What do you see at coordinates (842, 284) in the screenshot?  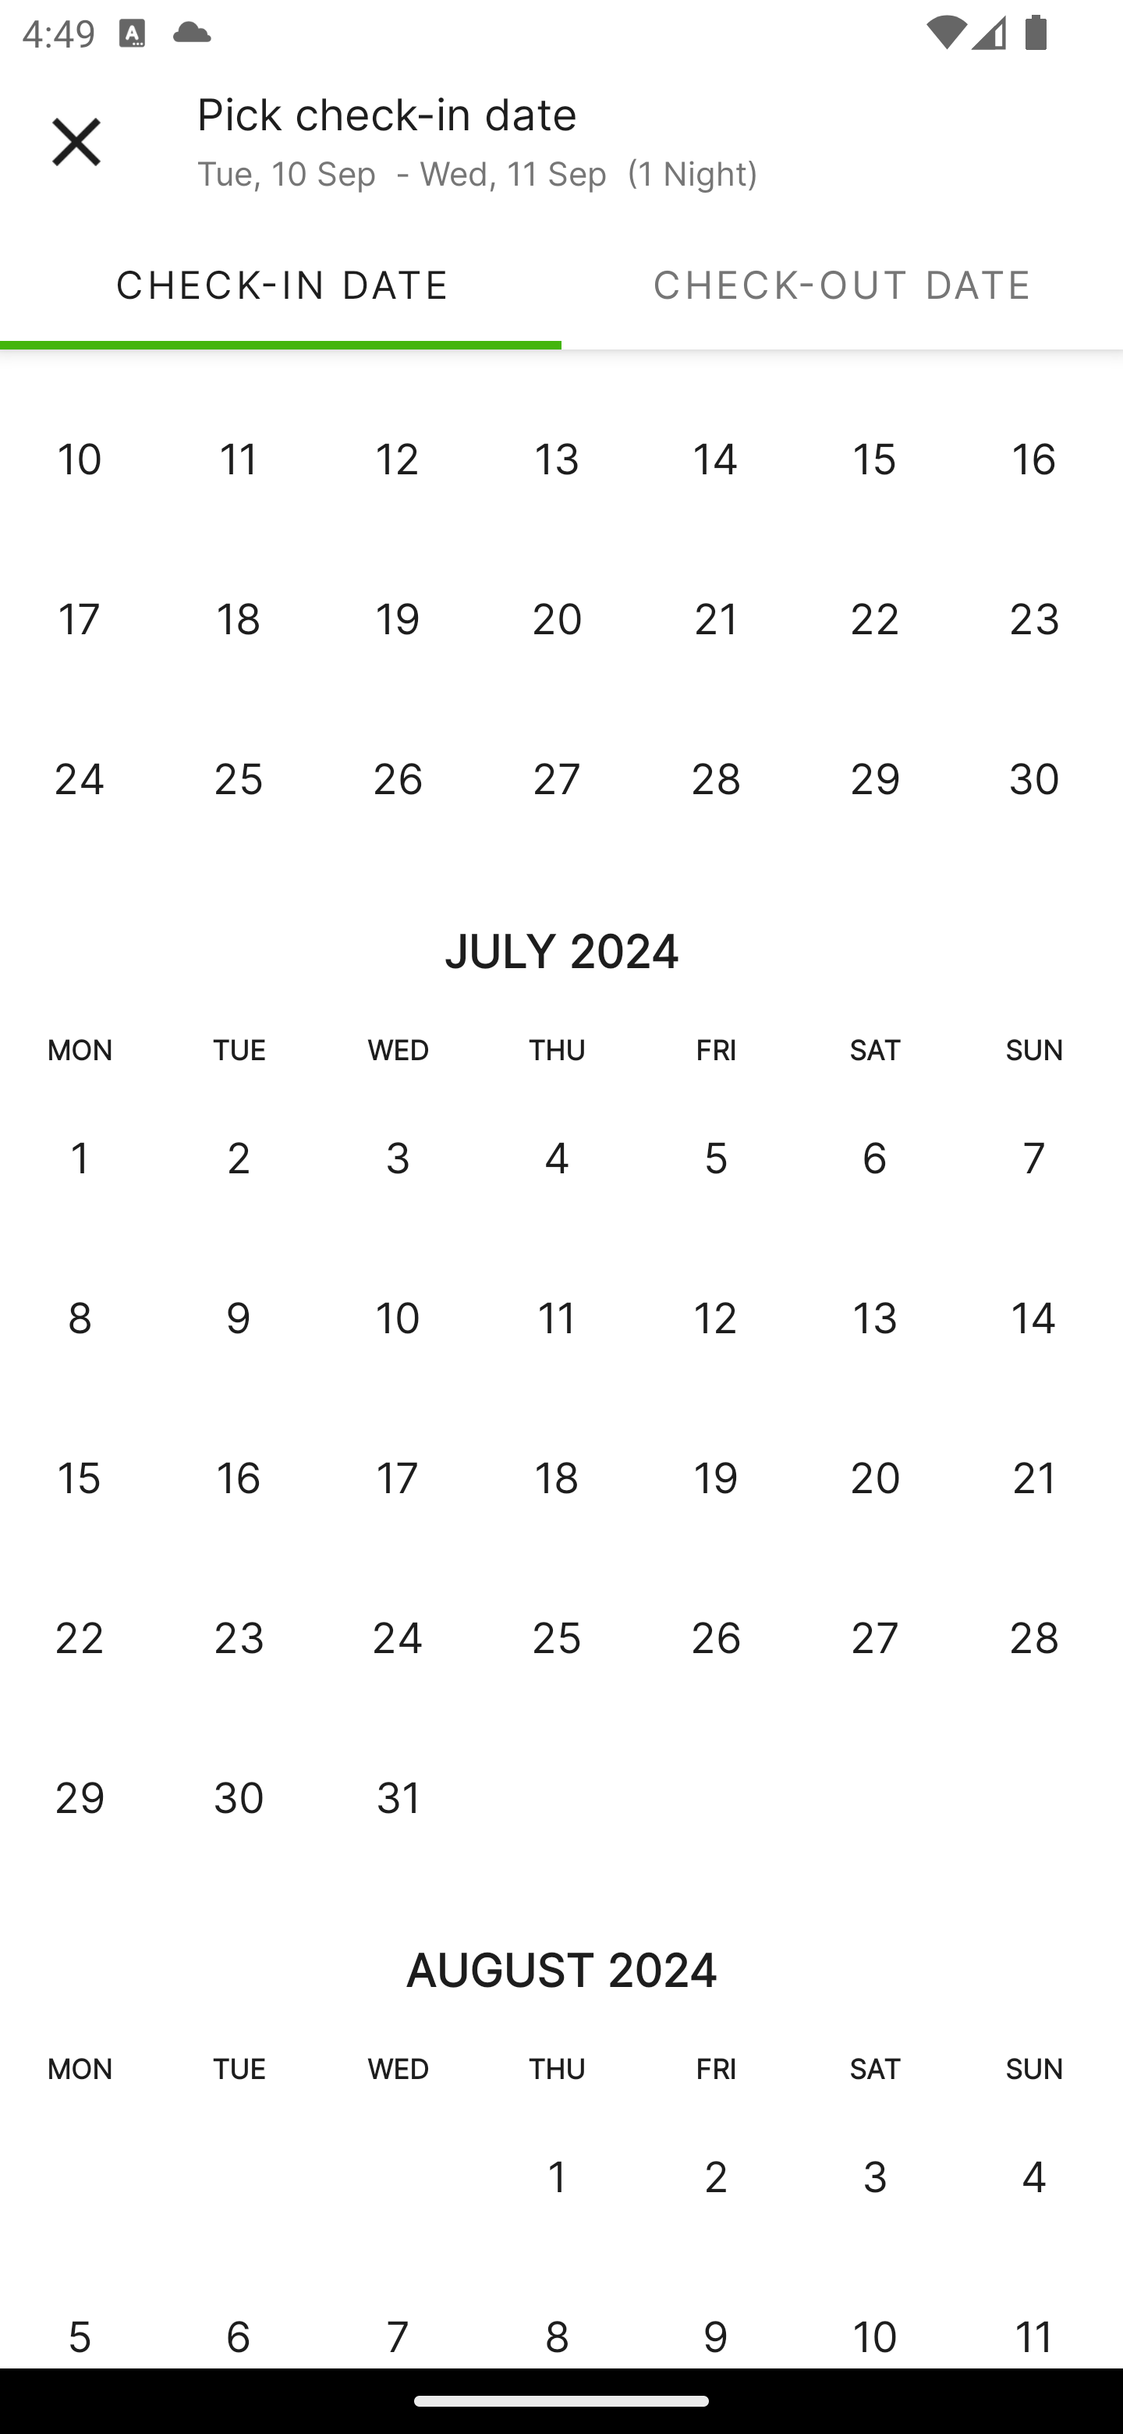 I see `Check-out Date CHECK-OUT DATE` at bounding box center [842, 284].